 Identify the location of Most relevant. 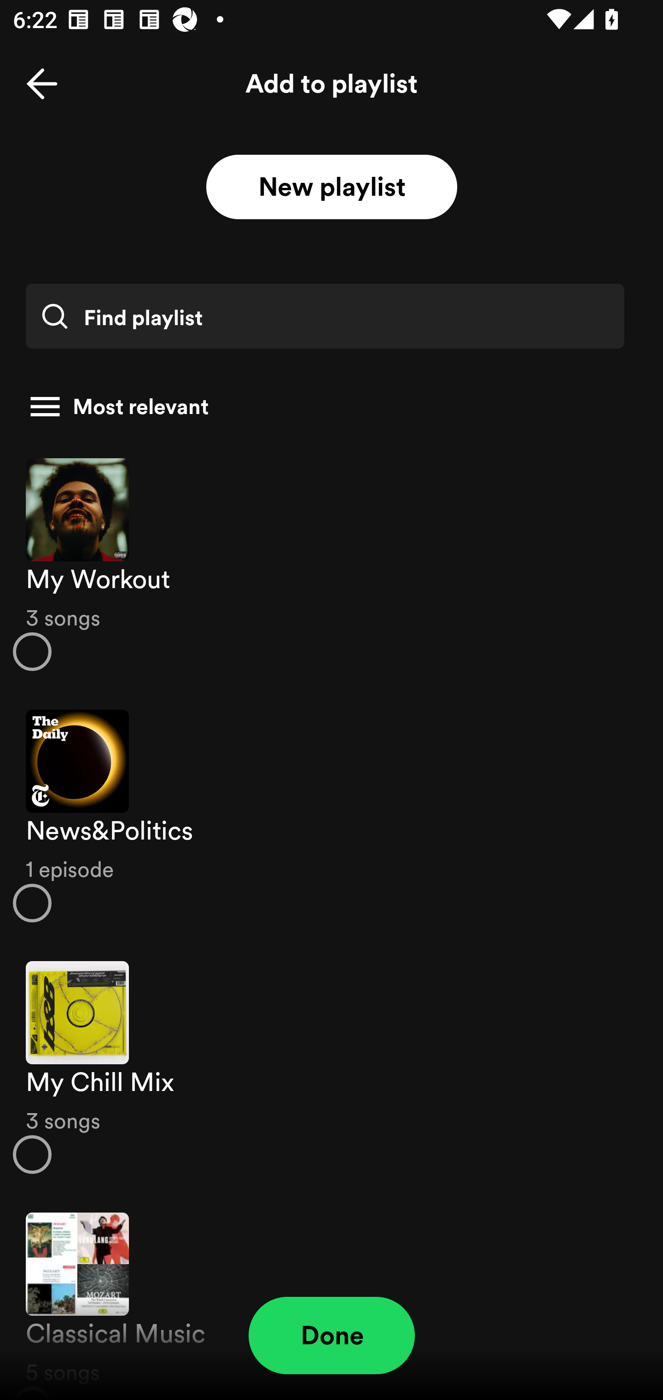
(325, 407).